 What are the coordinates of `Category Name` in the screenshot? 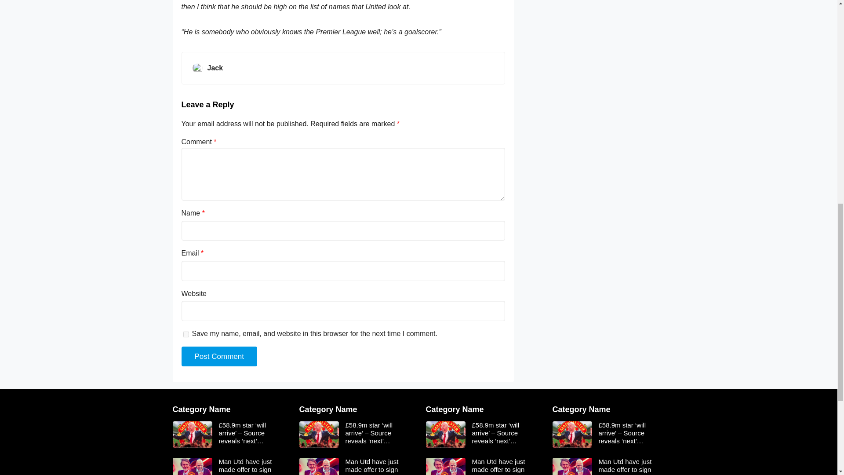 It's located at (581, 409).